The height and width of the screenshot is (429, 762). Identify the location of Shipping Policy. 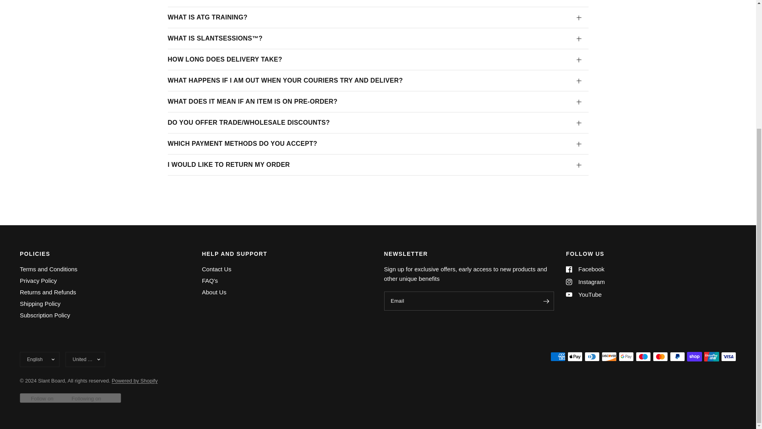
(40, 303).